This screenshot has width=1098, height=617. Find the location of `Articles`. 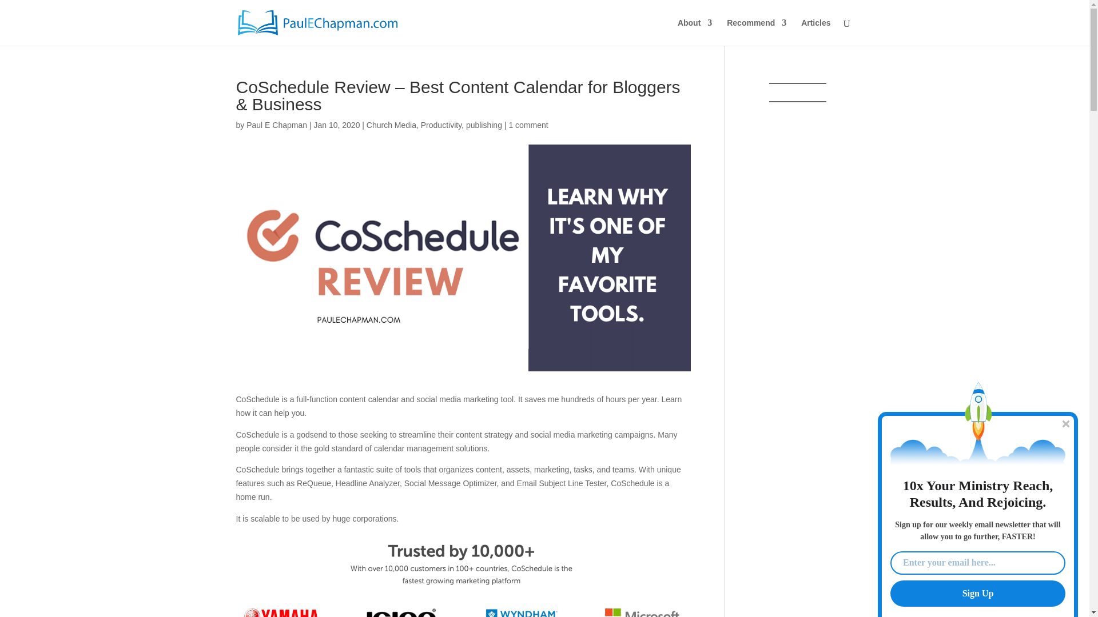

Articles is located at coordinates (815, 32).